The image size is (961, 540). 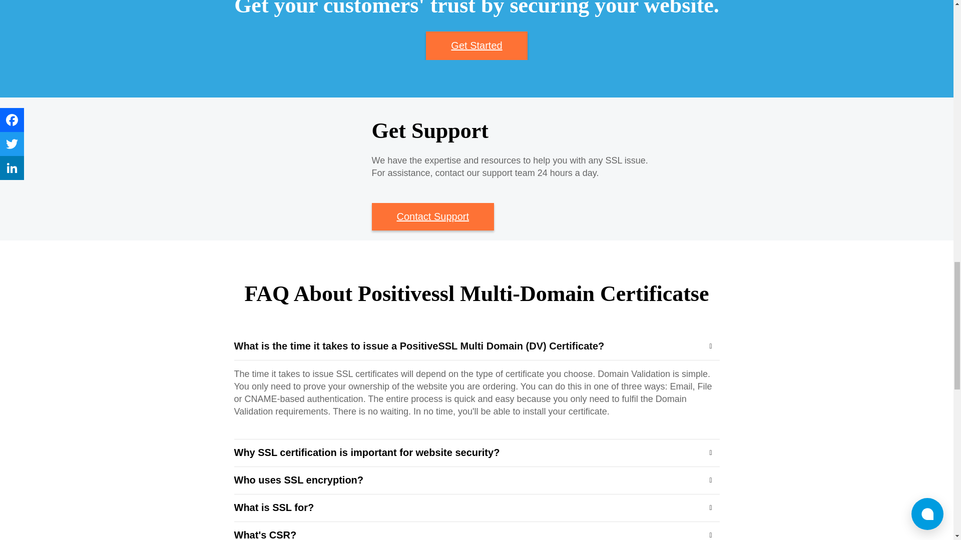 What do you see at coordinates (432, 217) in the screenshot?
I see `Contact Support` at bounding box center [432, 217].